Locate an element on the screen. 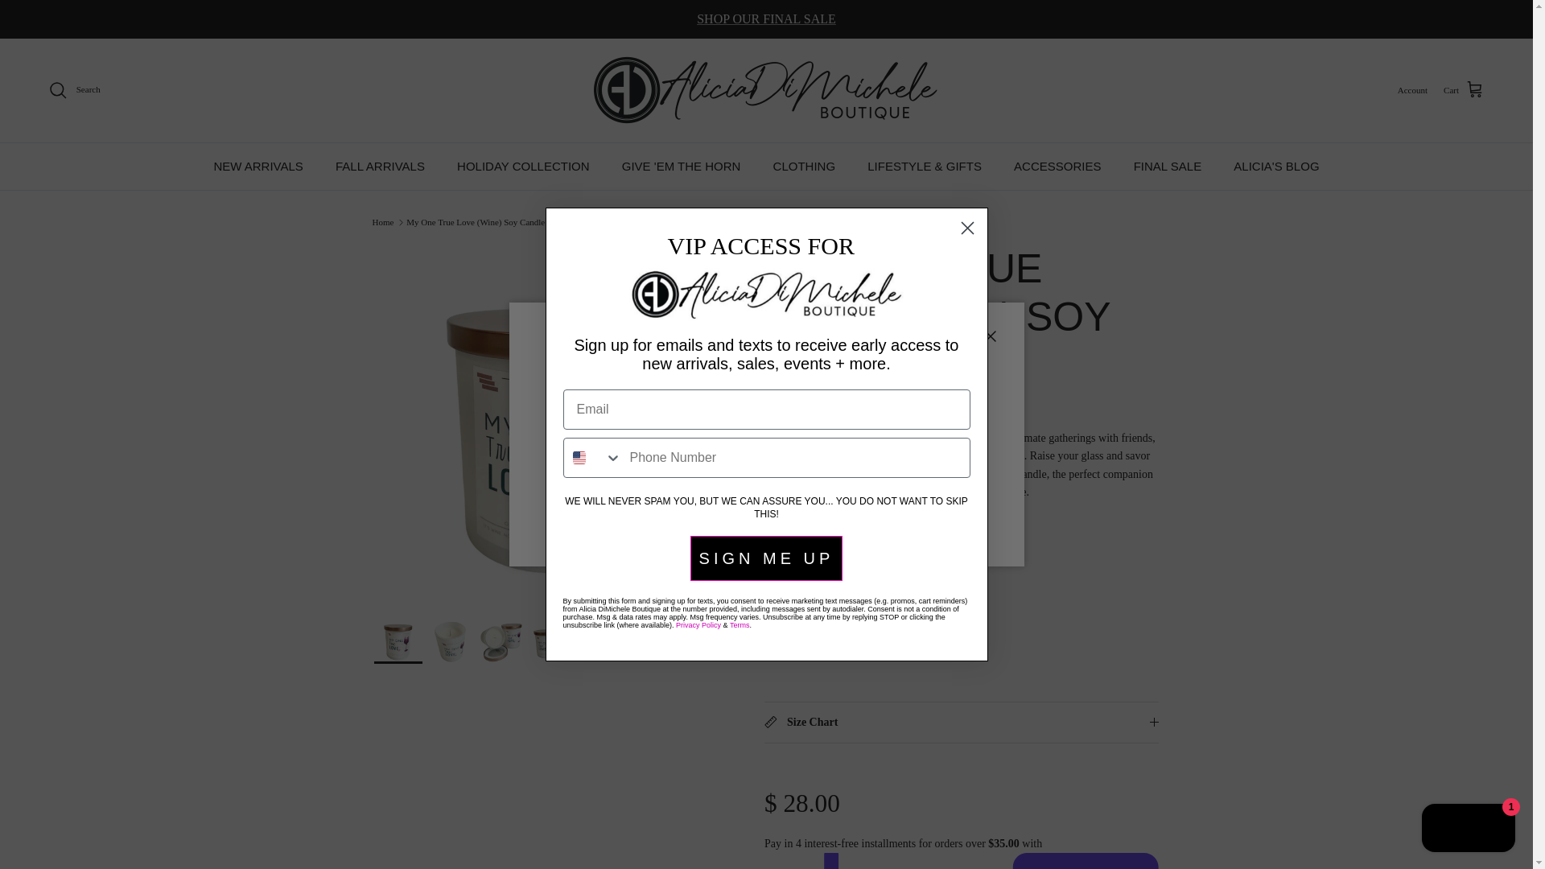  CLOTHING is located at coordinates (805, 167).